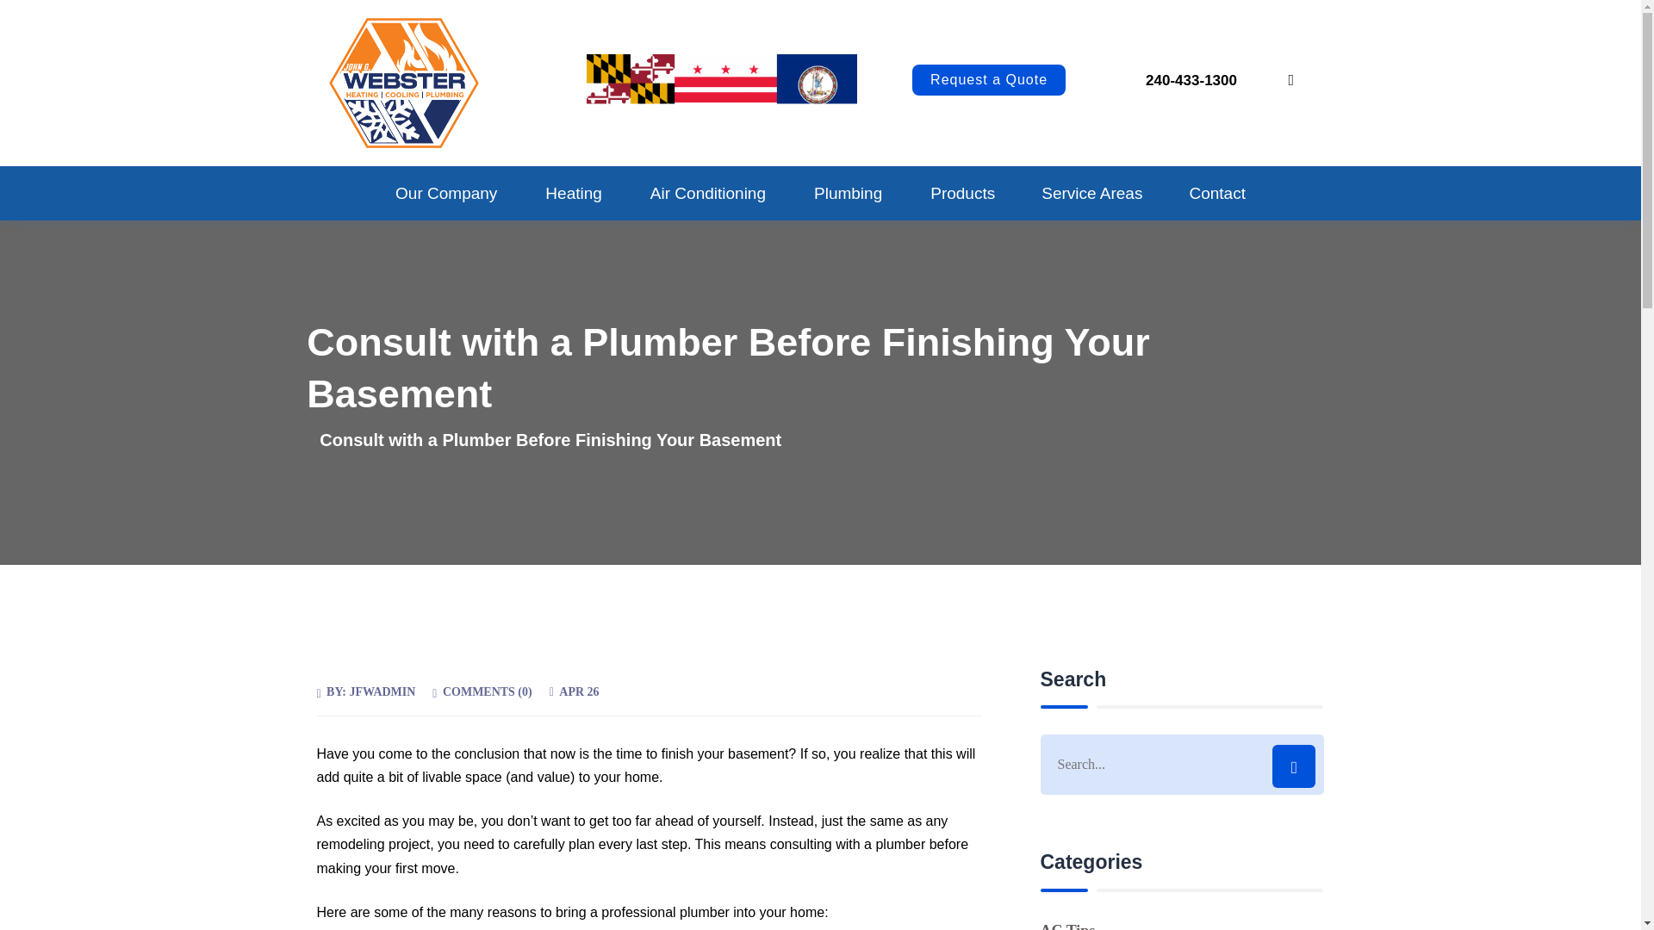  I want to click on 240-433-1300, so click(1178, 80).